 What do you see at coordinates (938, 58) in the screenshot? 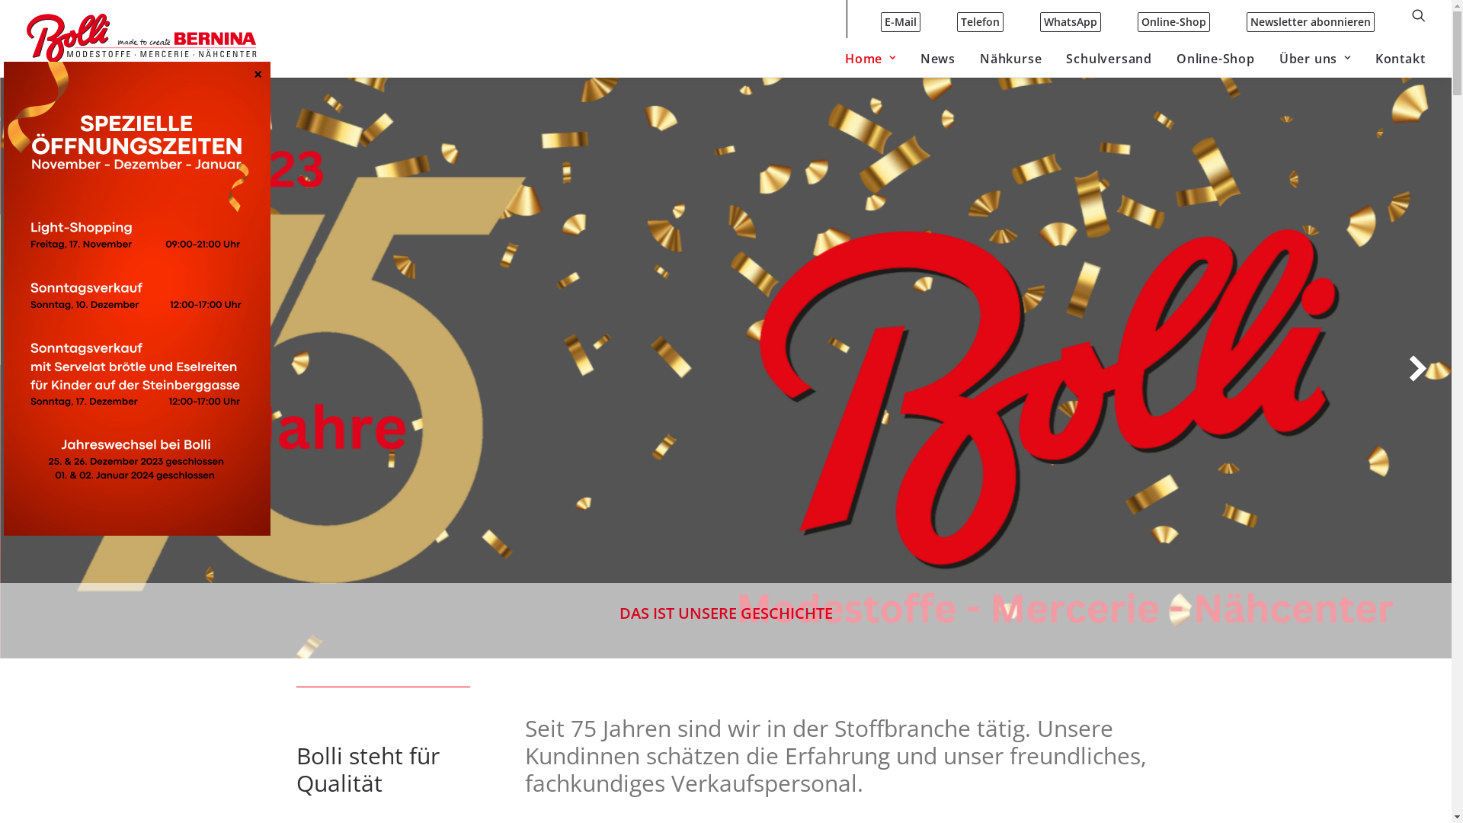
I see `News` at bounding box center [938, 58].